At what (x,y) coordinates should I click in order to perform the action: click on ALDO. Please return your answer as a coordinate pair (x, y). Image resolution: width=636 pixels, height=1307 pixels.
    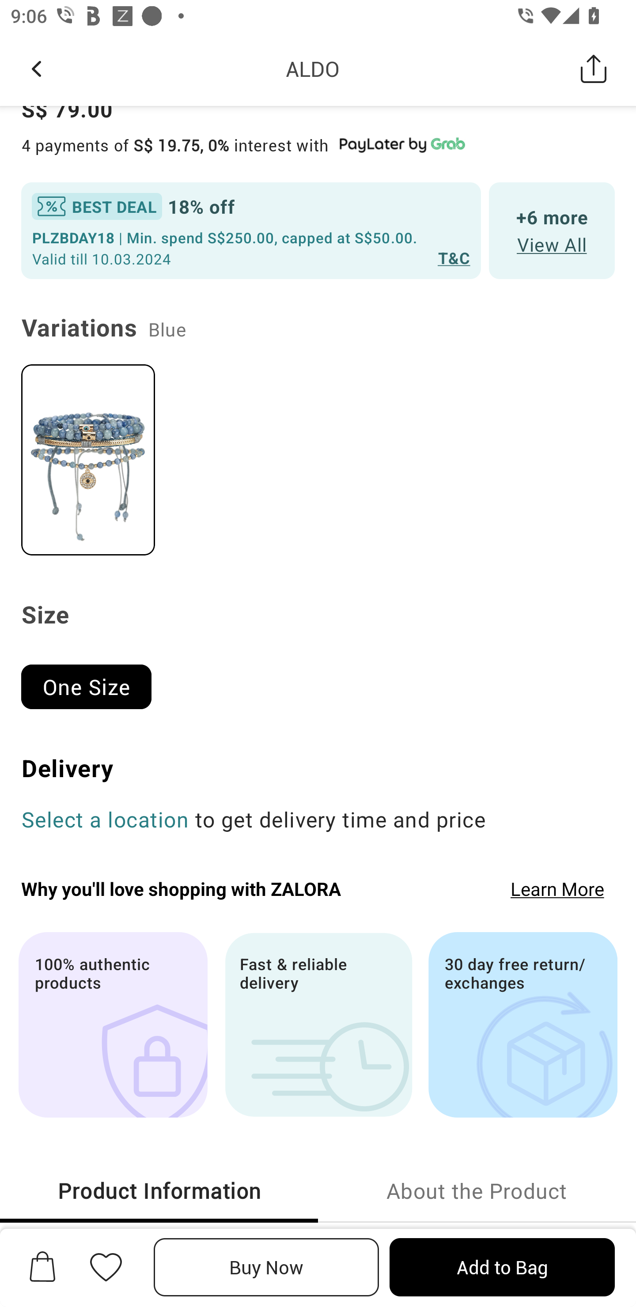
    Looking at the image, I should click on (313, 68).